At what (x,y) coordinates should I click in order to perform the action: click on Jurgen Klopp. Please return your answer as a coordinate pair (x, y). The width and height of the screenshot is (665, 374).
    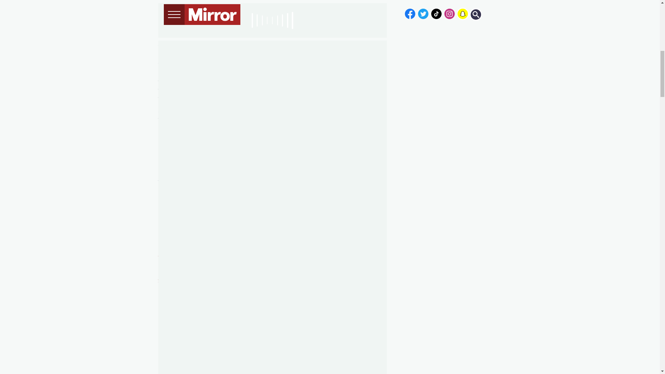
    Looking at the image, I should click on (177, 44).